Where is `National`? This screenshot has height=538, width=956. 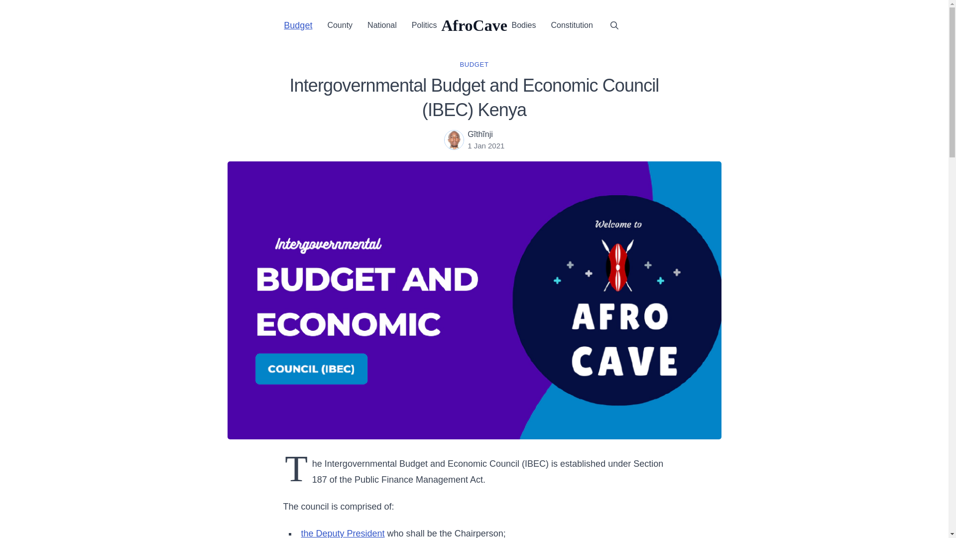
National is located at coordinates (381, 25).